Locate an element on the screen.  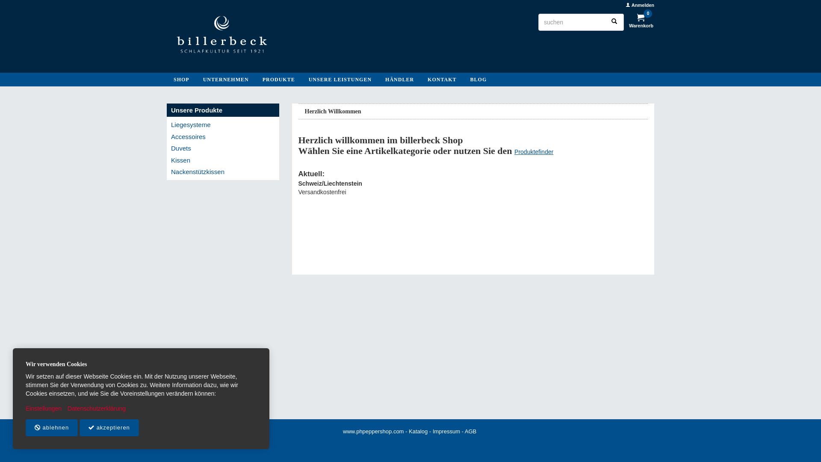
UNTERNEHMEN is located at coordinates (226, 80).